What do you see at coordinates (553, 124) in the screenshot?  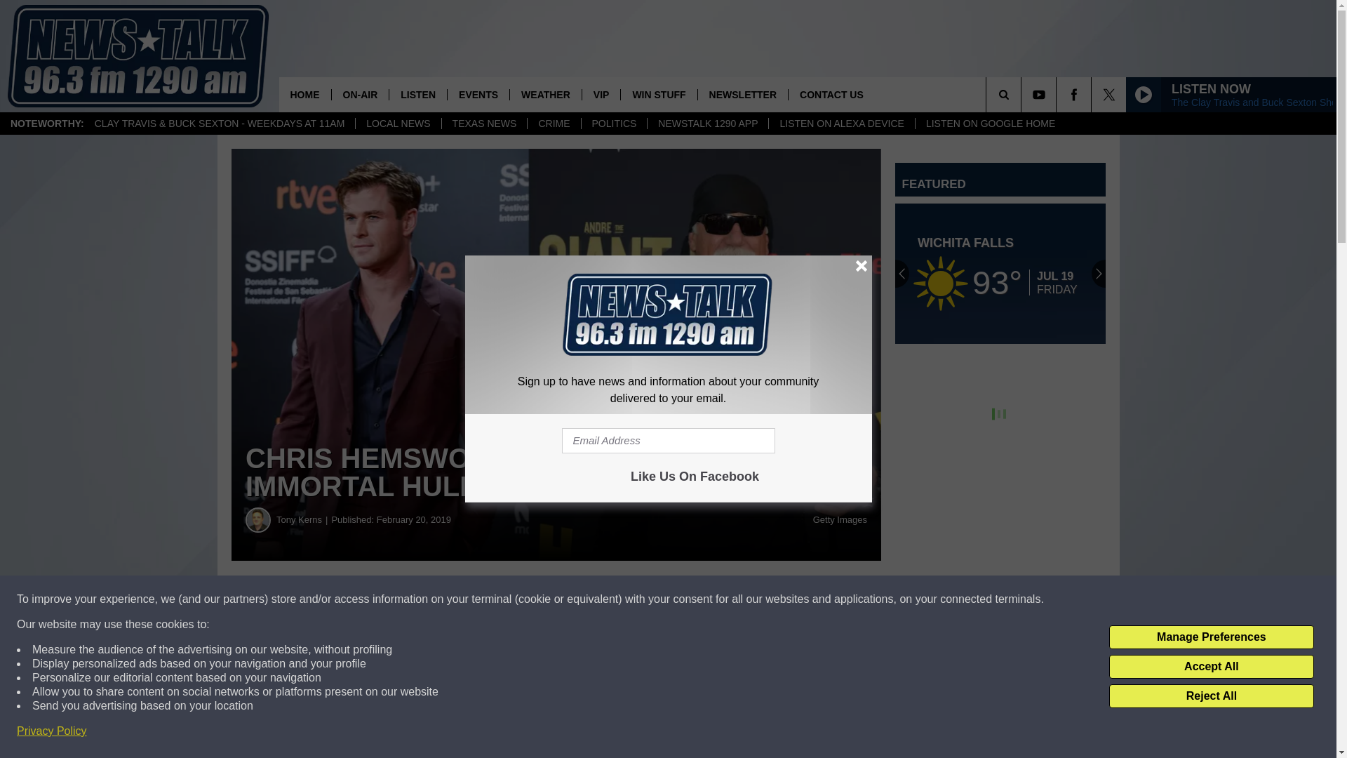 I see `CRIME` at bounding box center [553, 124].